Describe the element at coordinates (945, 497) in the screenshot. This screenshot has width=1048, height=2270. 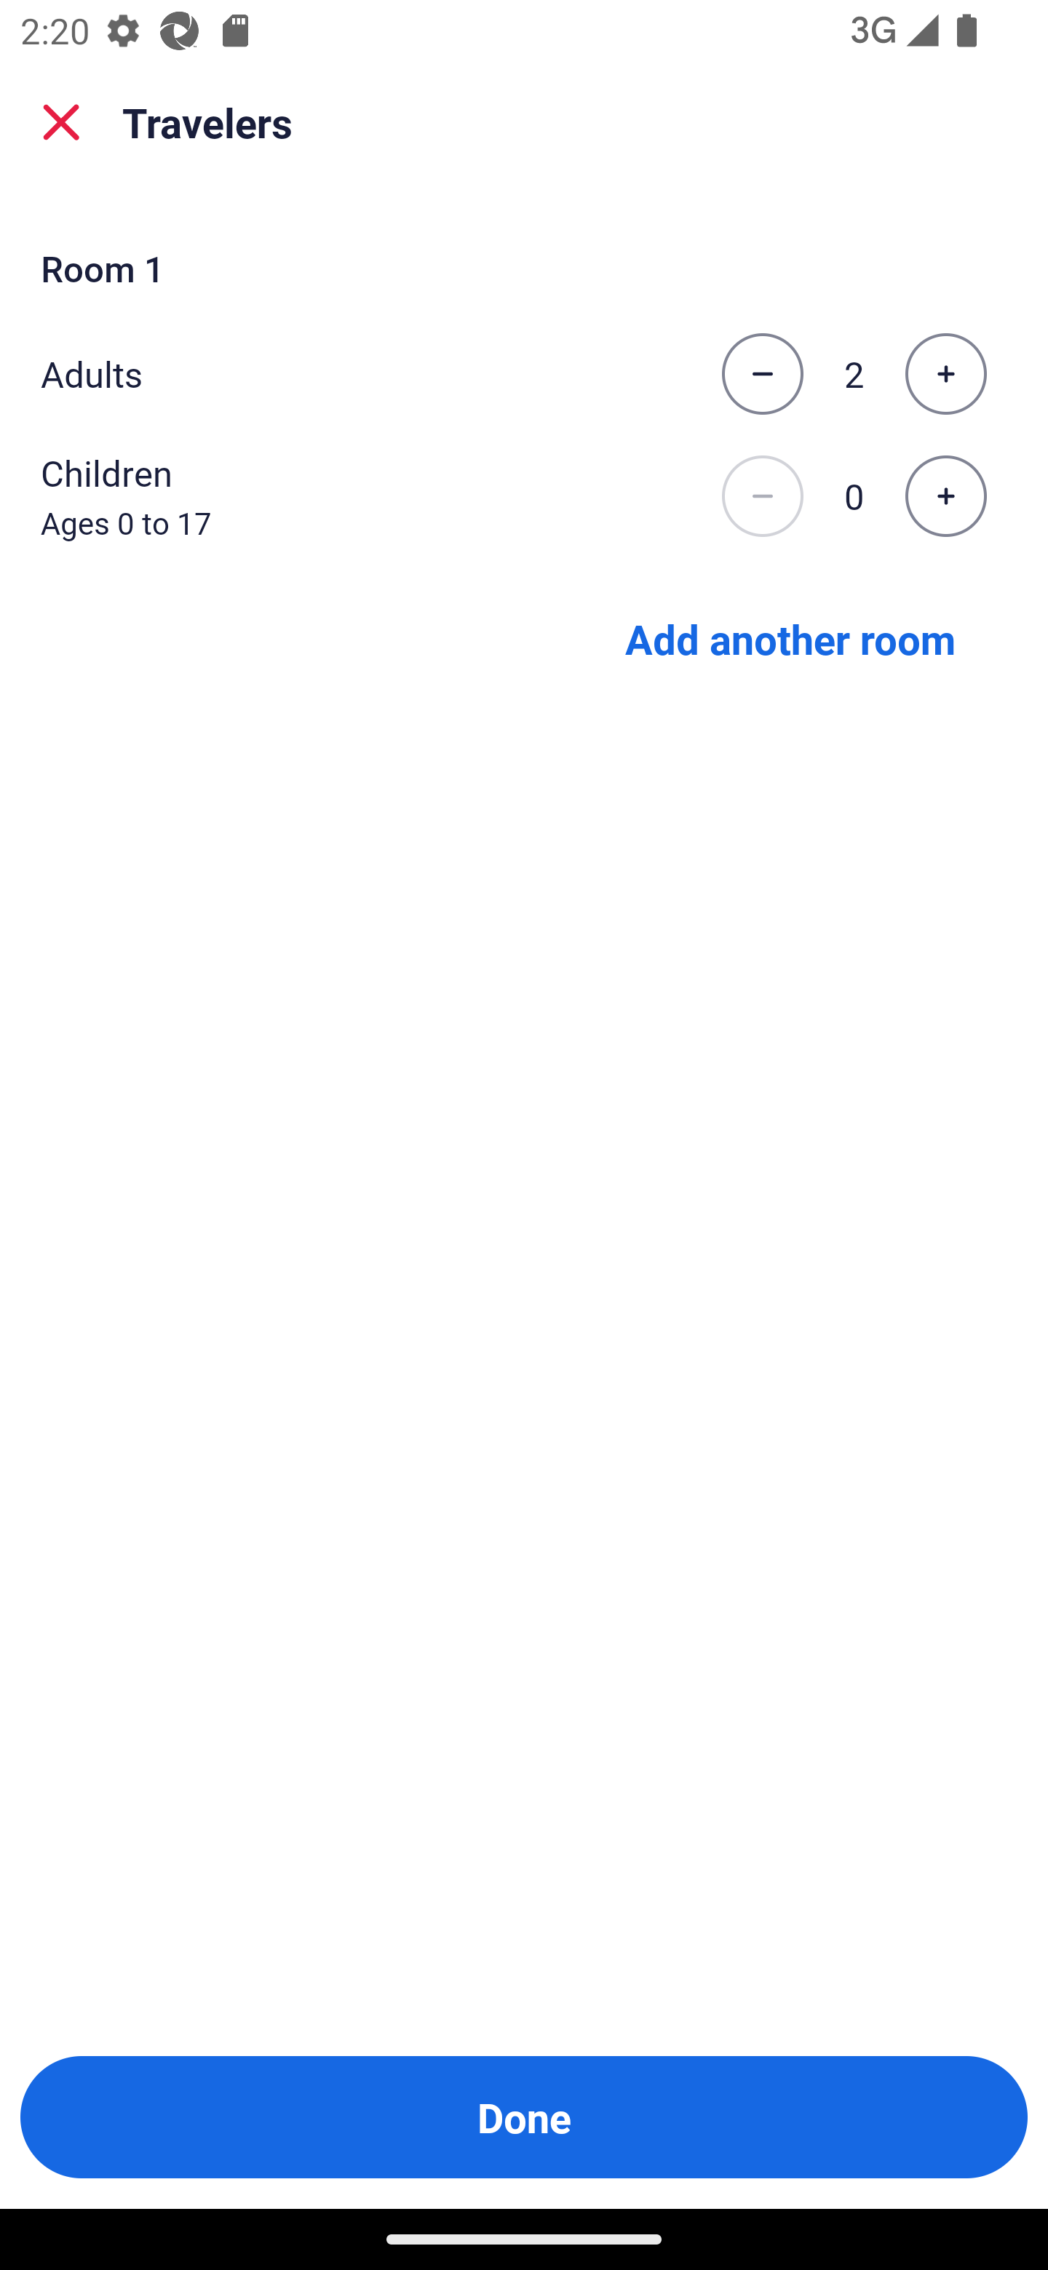
I see `Increase the number of children` at that location.